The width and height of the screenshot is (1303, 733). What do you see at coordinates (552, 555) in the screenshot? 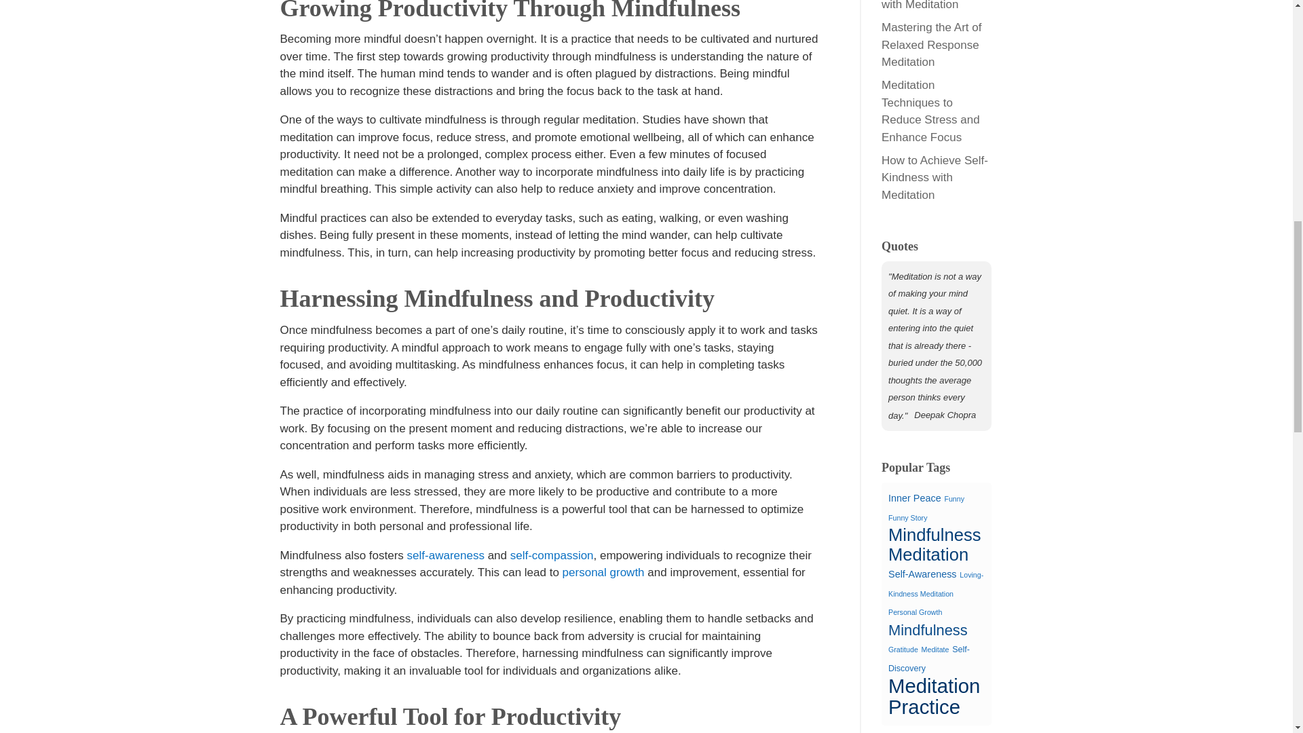
I see `self-compassion` at bounding box center [552, 555].